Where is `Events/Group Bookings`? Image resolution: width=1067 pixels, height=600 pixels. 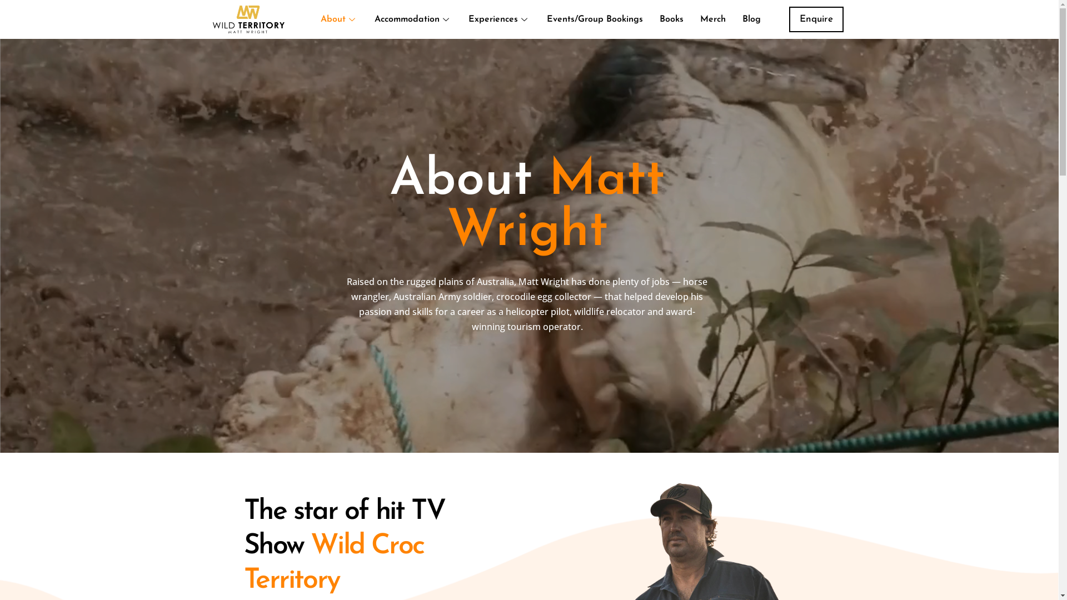 Events/Group Bookings is located at coordinates (595, 19).